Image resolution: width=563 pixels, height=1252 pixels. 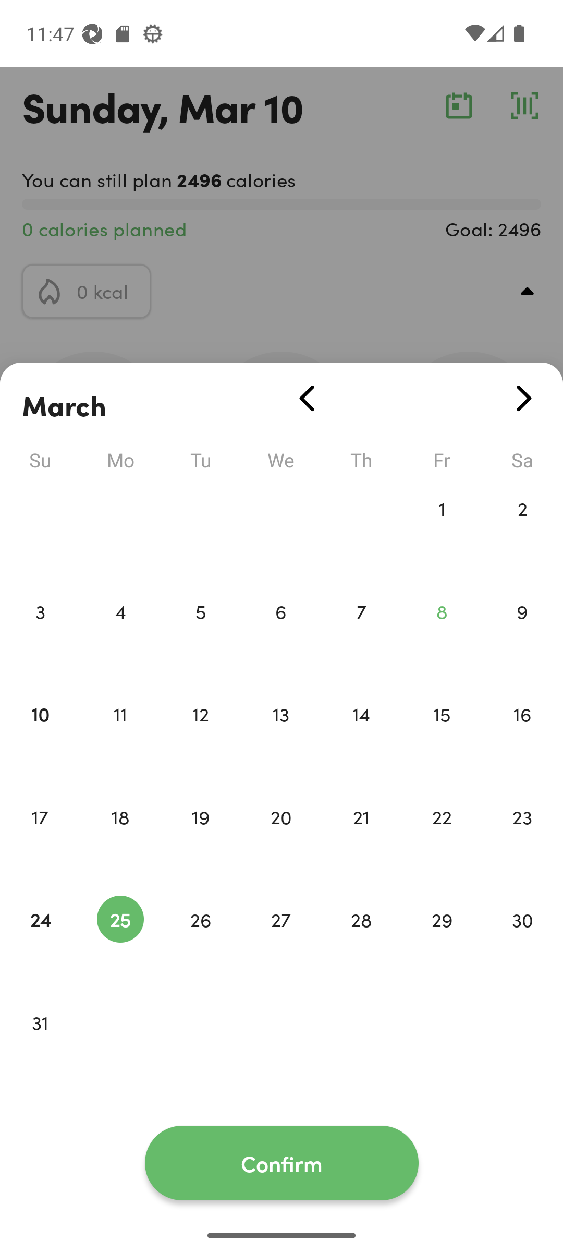 I want to click on 5, so click(x=200, y=633).